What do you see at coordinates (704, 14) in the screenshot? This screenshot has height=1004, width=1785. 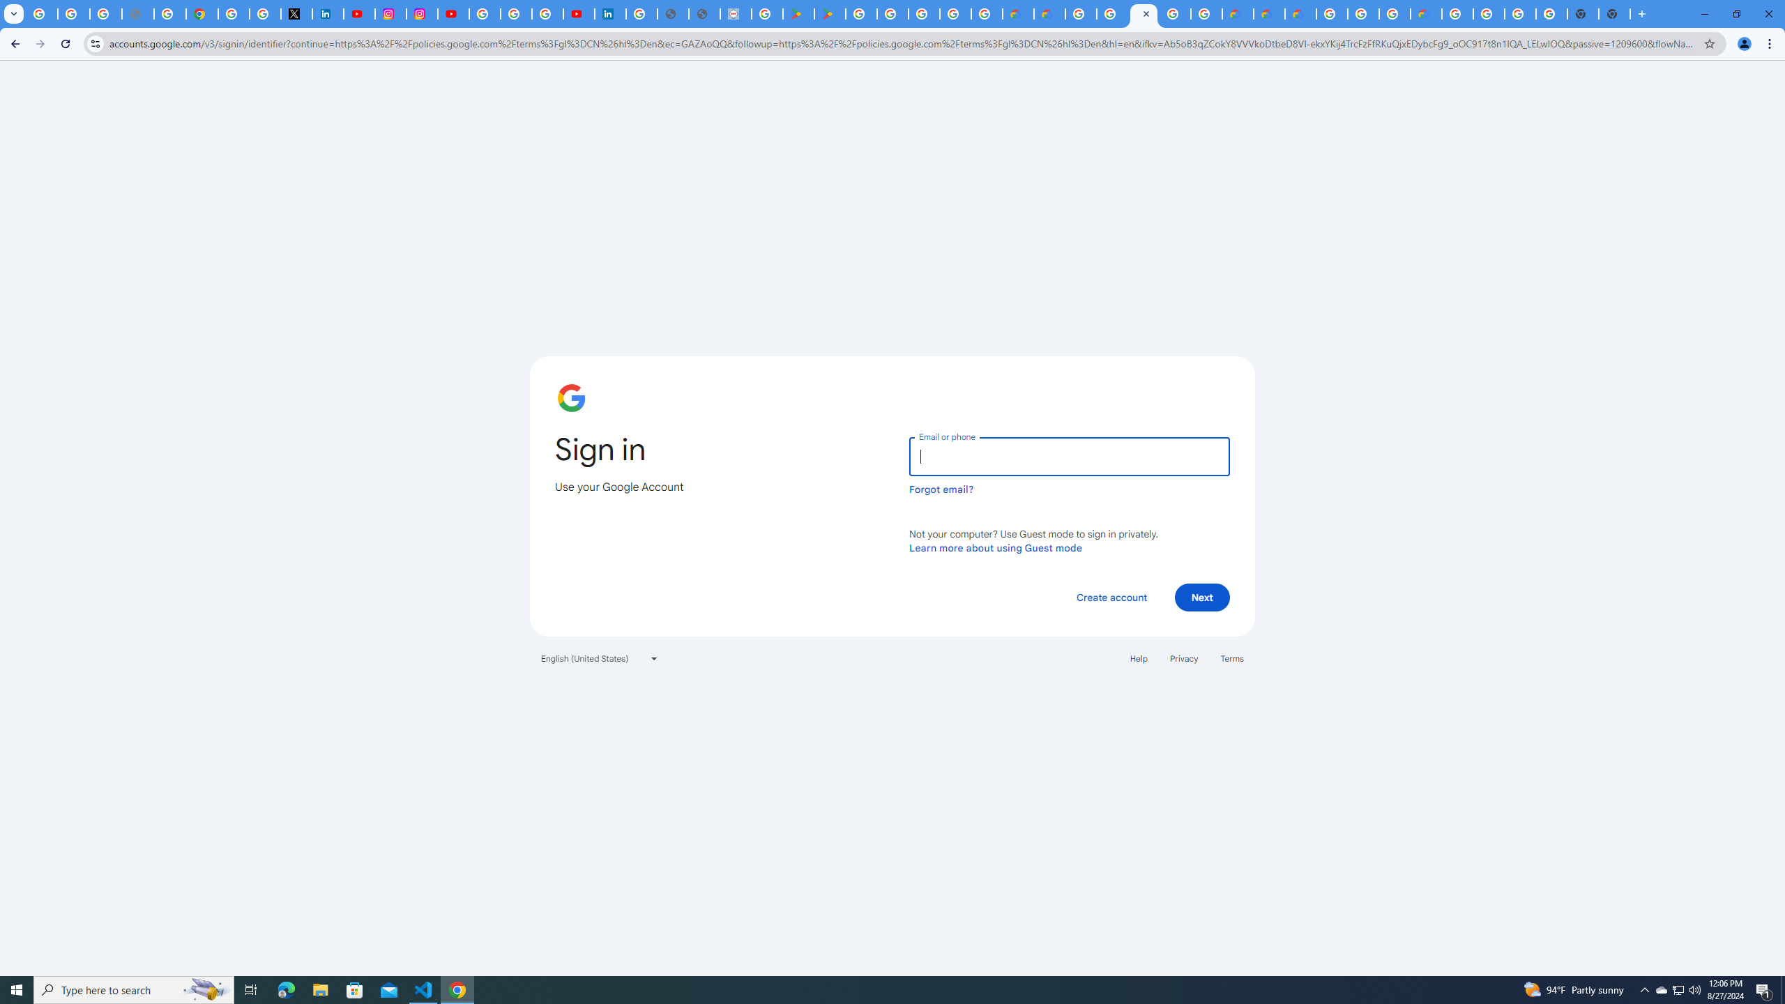 I see `User Details` at bounding box center [704, 14].